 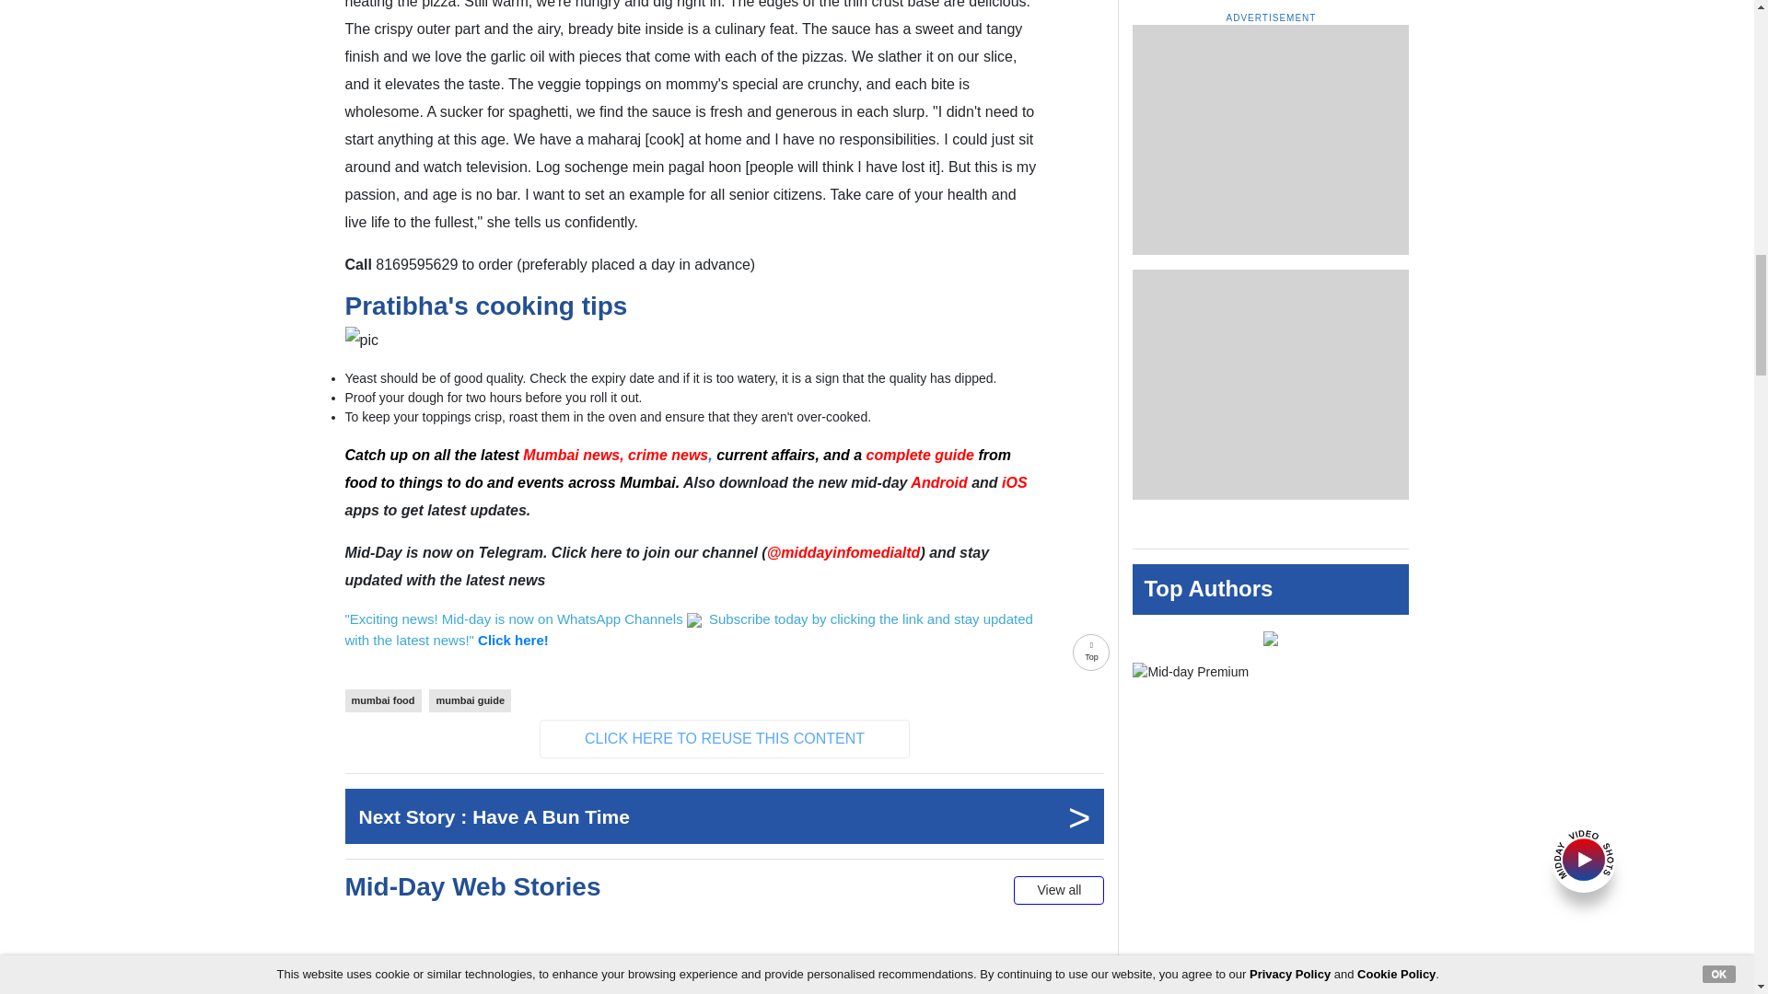 I want to click on Mumbai News, so click(x=617, y=455).